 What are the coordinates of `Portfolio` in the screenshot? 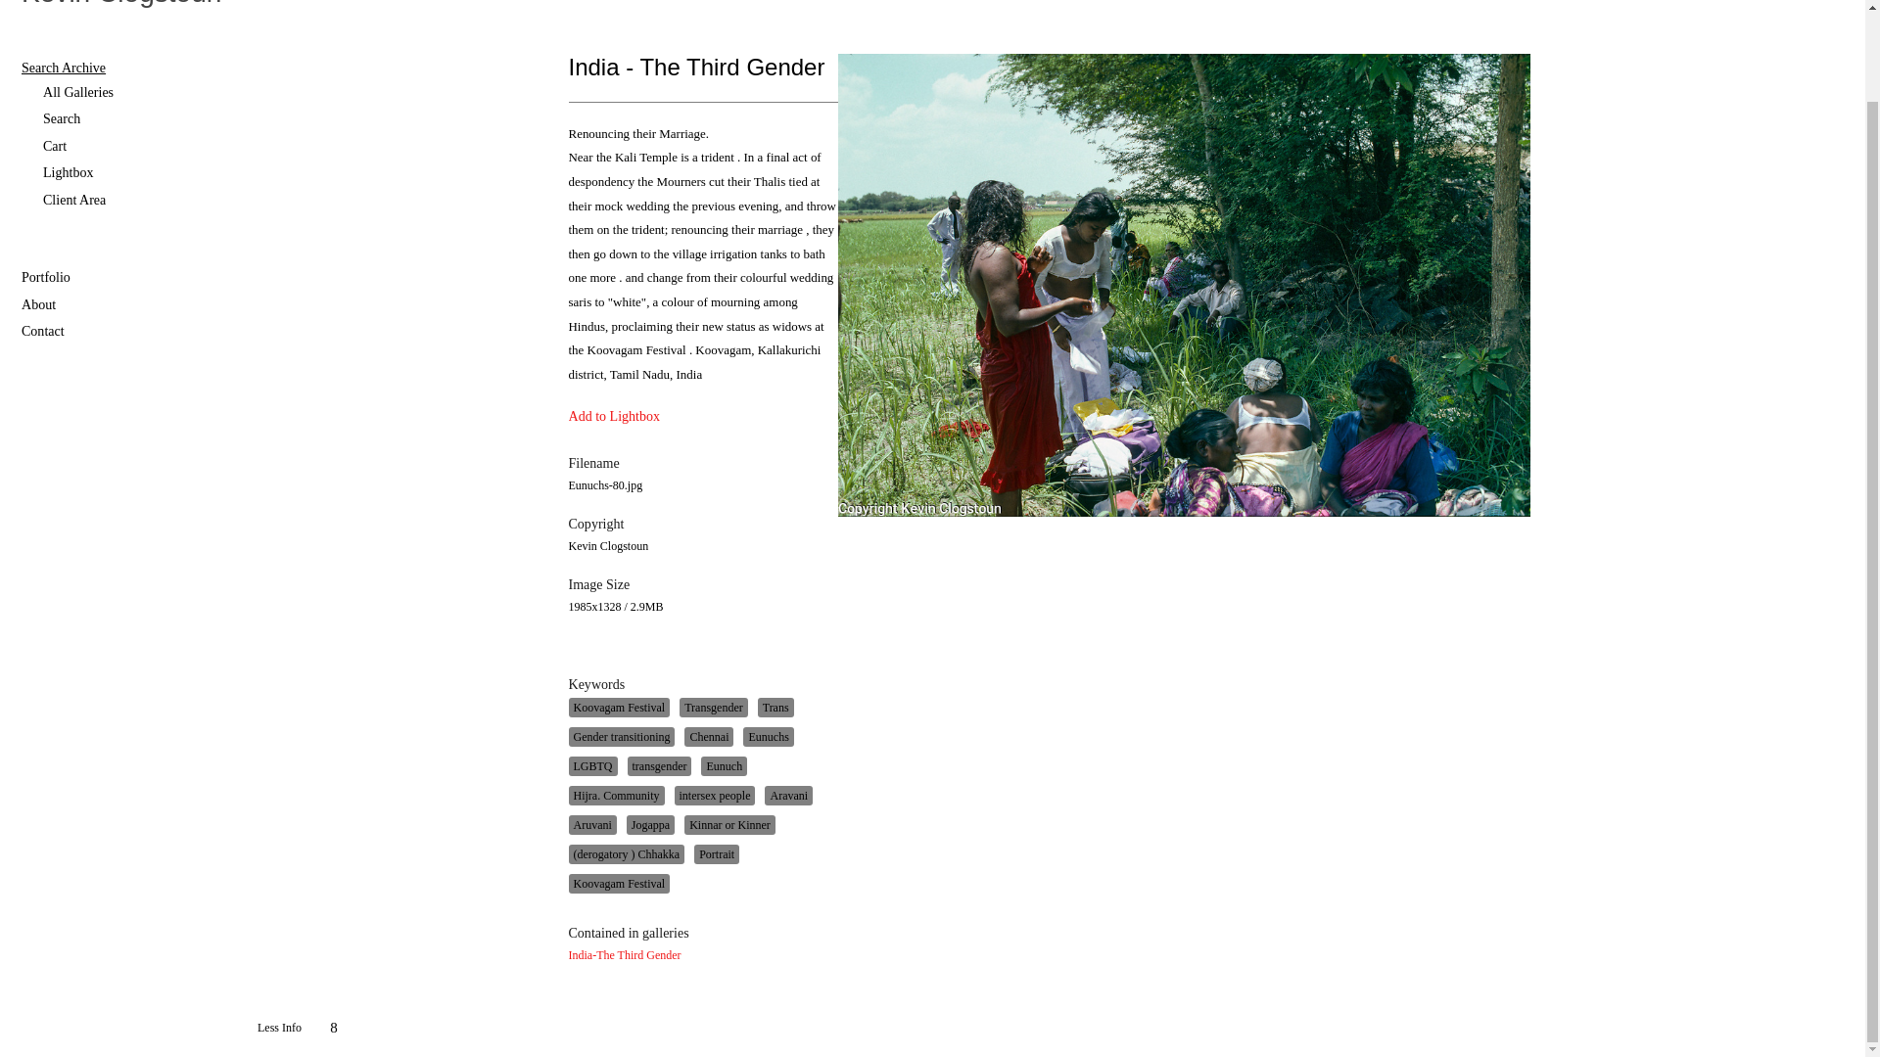 It's located at (127, 278).